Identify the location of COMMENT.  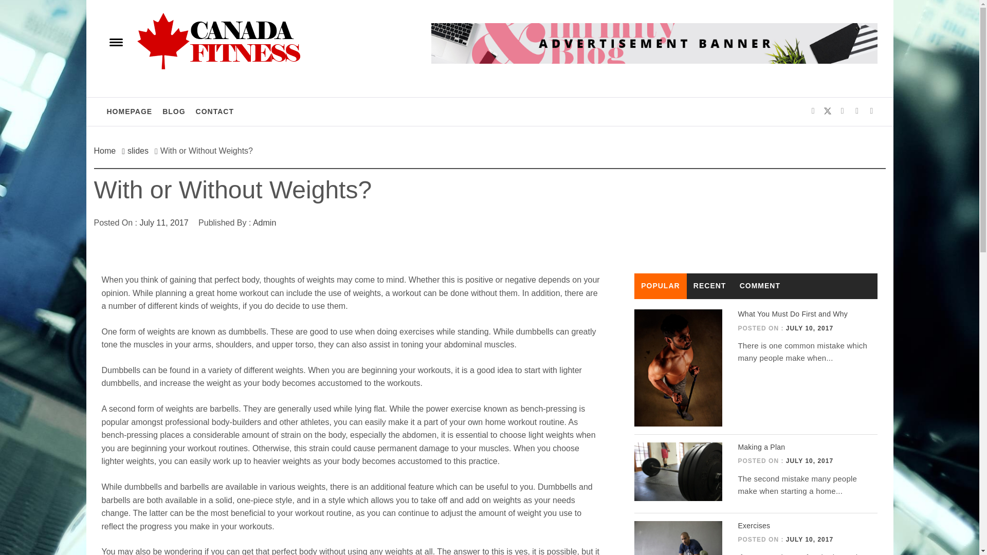
(760, 286).